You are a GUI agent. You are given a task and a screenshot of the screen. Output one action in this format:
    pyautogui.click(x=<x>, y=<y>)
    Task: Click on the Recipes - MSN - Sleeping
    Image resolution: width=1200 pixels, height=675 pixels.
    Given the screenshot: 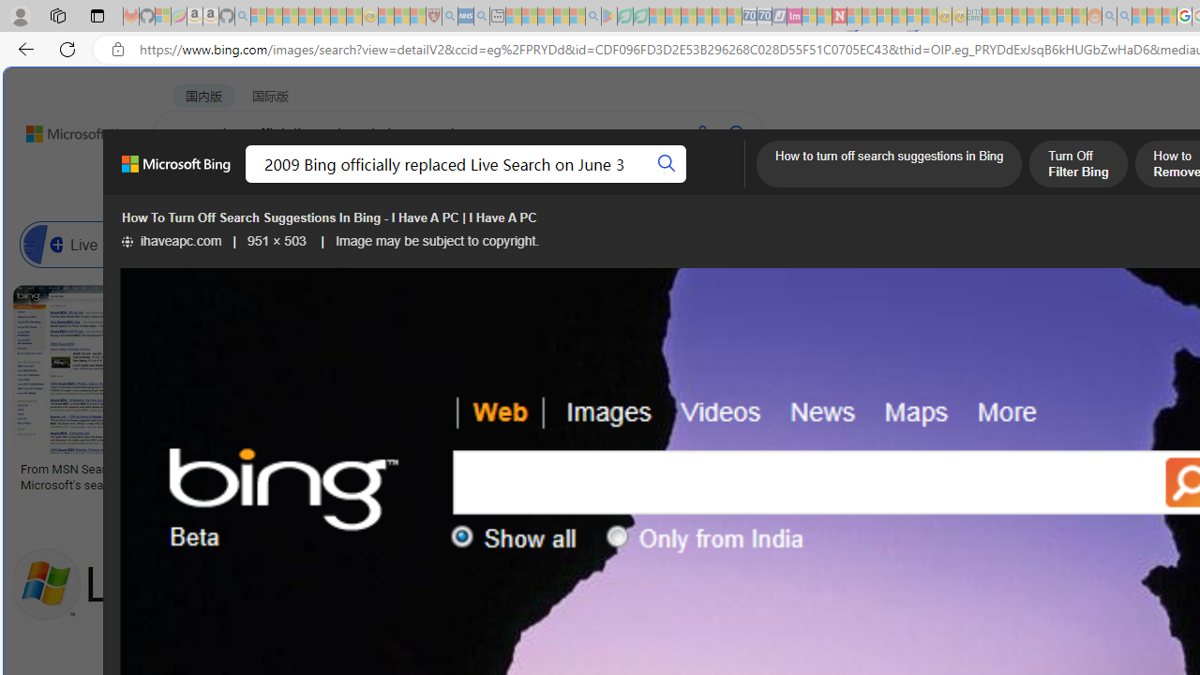 What is the action you would take?
    pyautogui.click(x=386, y=17)
    